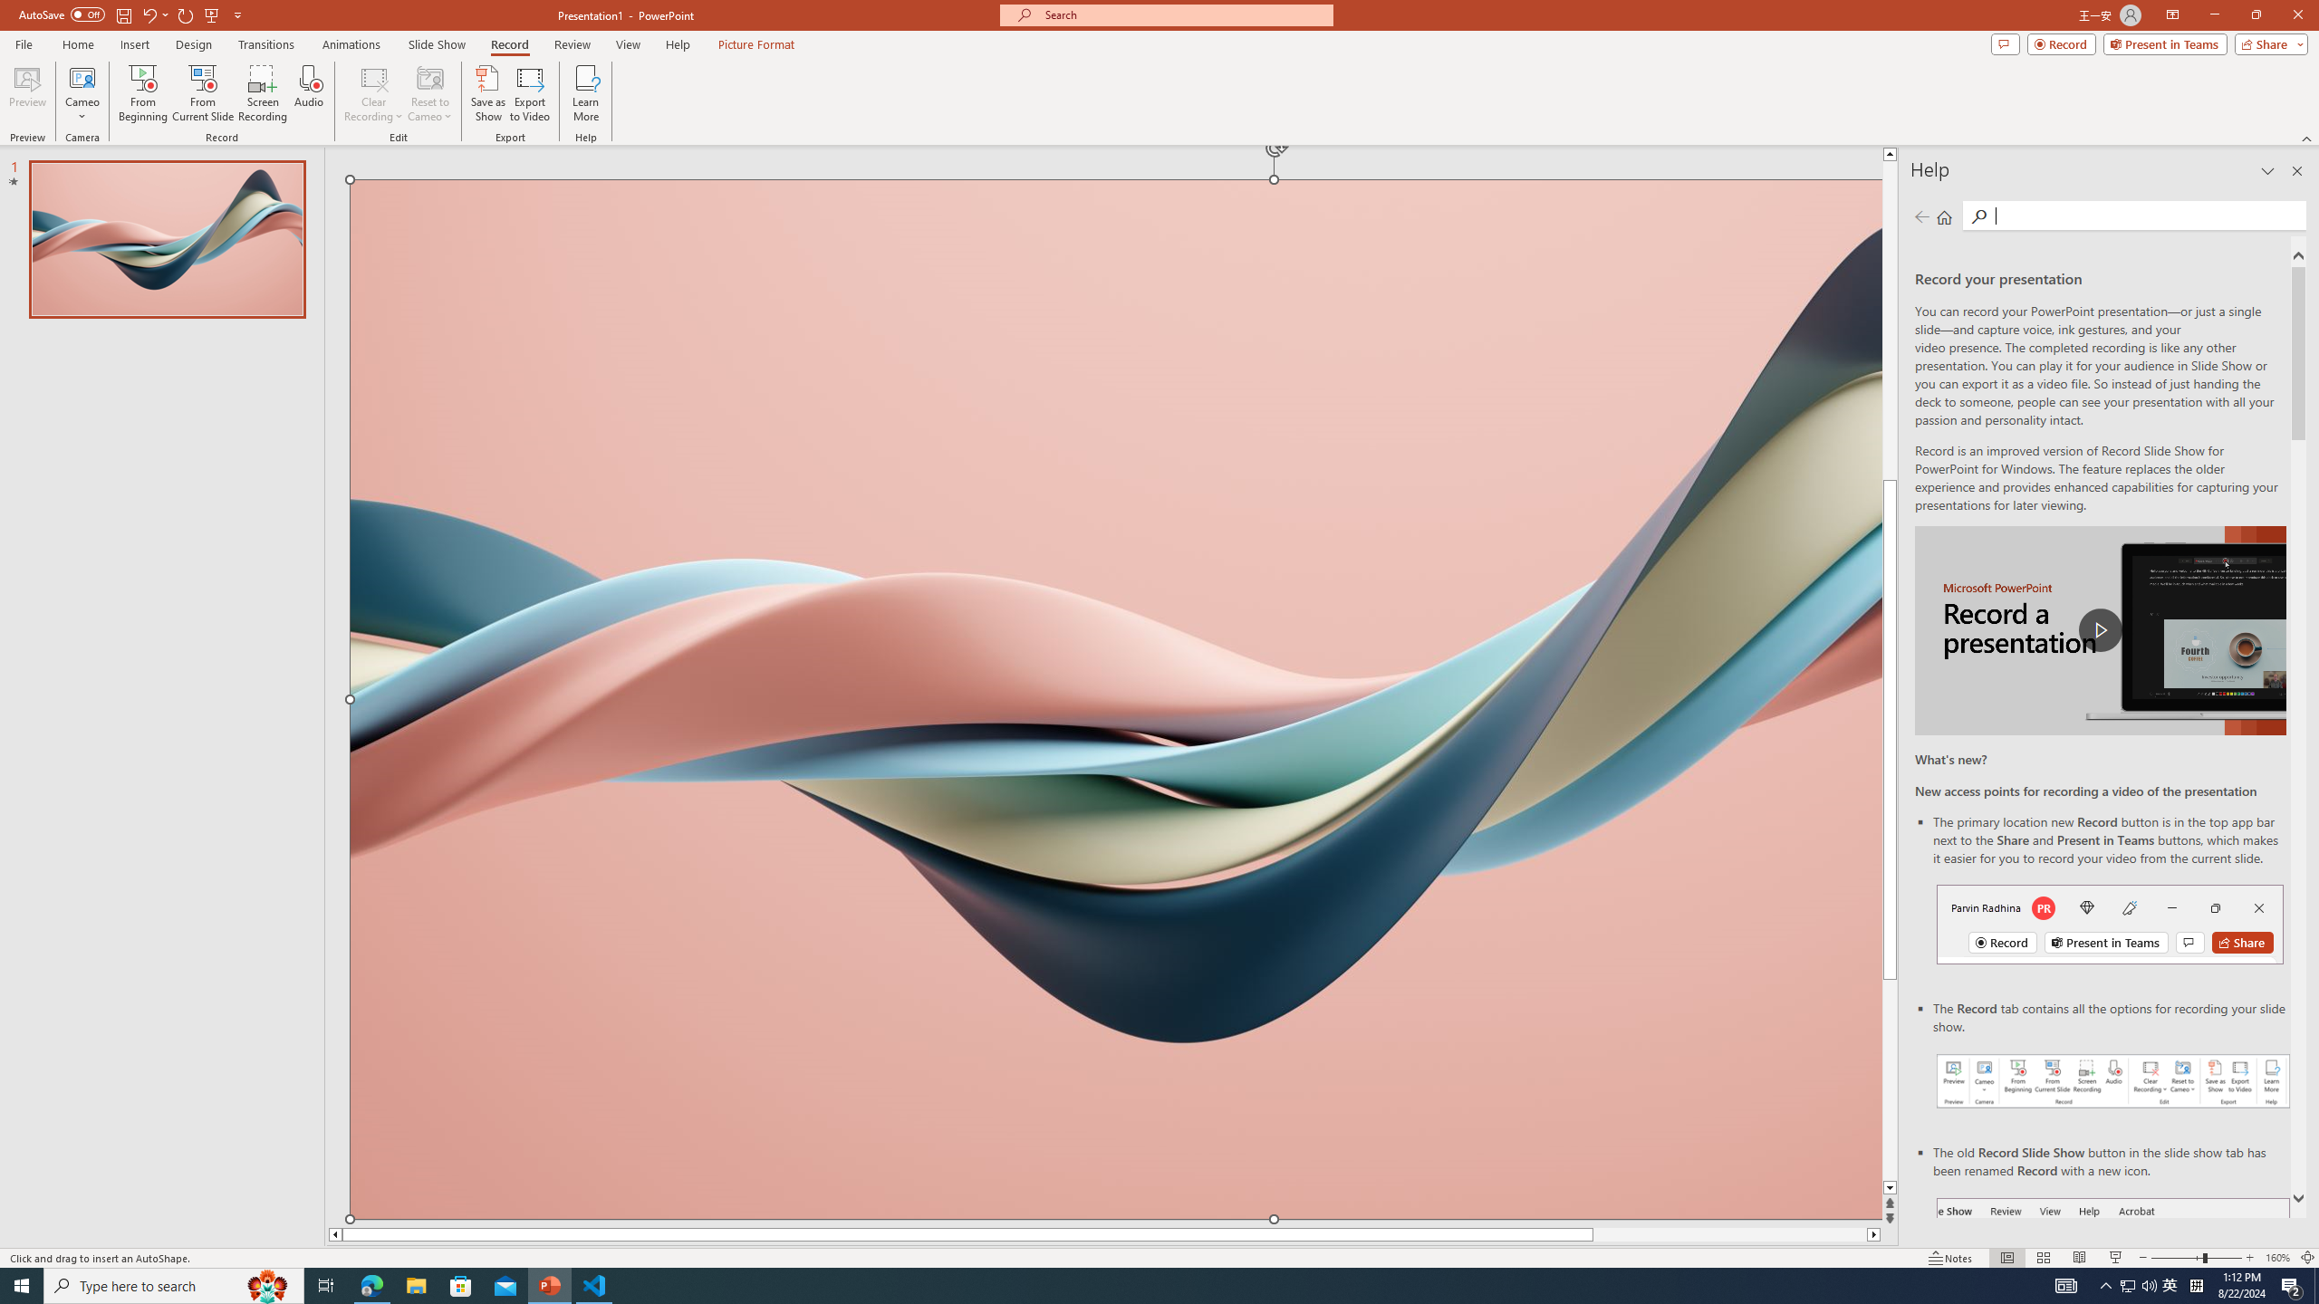 This screenshot has height=1304, width=2319. Describe the element at coordinates (678, 44) in the screenshot. I see `Help` at that location.